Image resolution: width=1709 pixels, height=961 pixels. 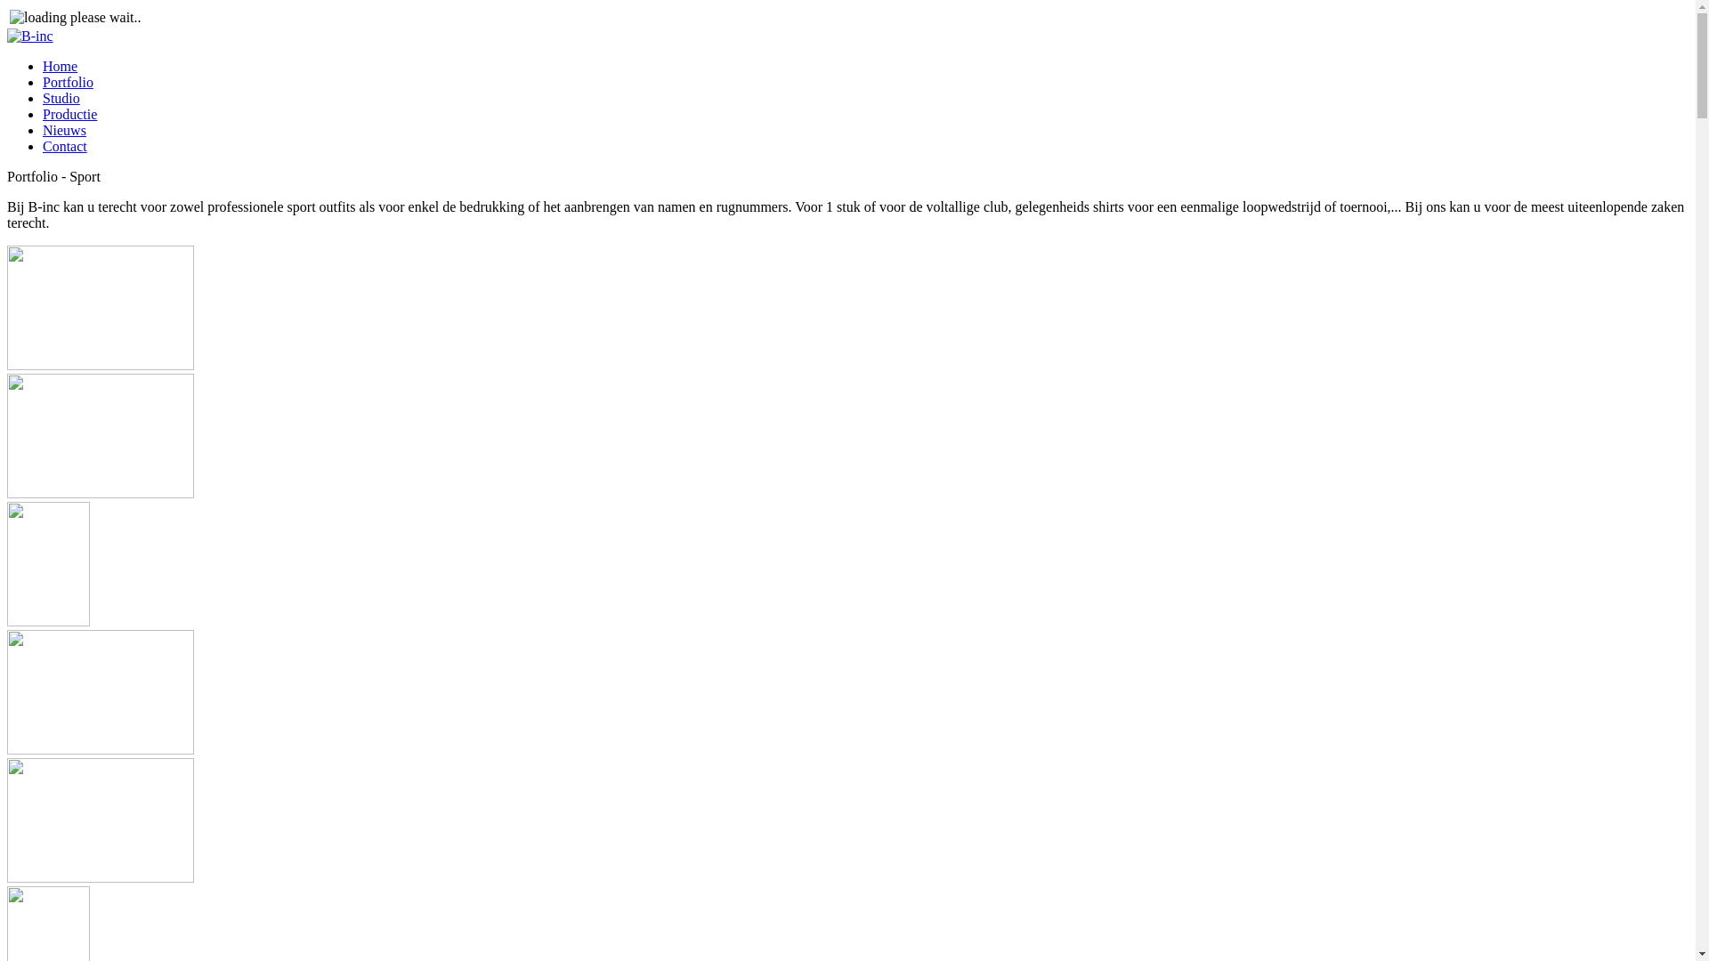 What do you see at coordinates (61, 66) in the screenshot?
I see `Home` at bounding box center [61, 66].